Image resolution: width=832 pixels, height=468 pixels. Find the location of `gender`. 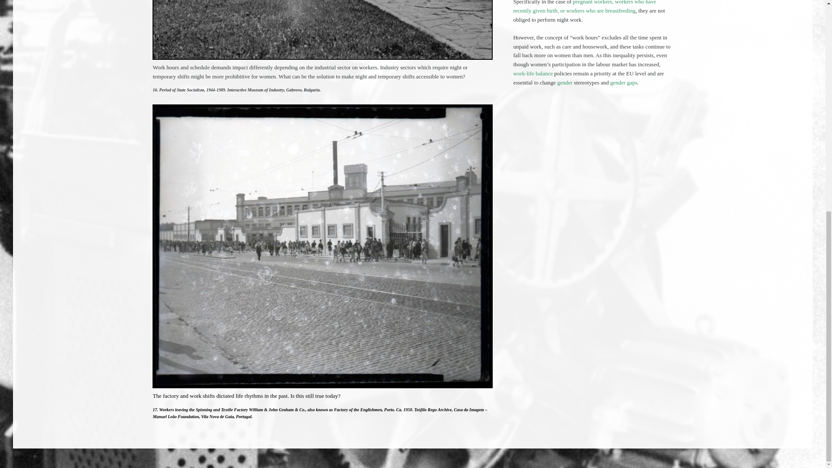

gender is located at coordinates (565, 82).